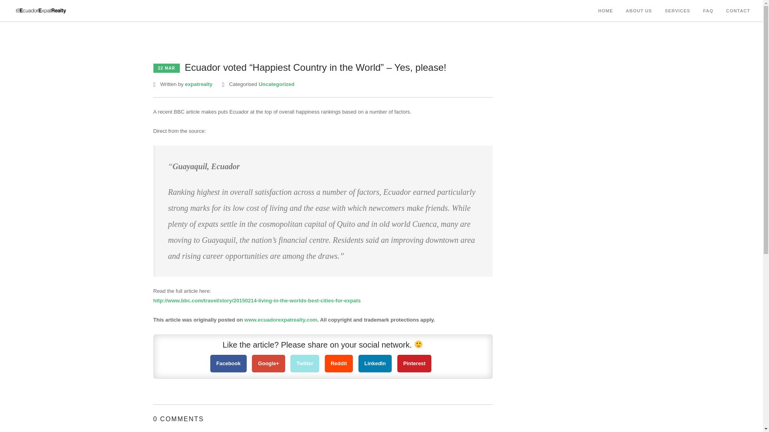  What do you see at coordinates (339, 363) in the screenshot?
I see `Reddit` at bounding box center [339, 363].